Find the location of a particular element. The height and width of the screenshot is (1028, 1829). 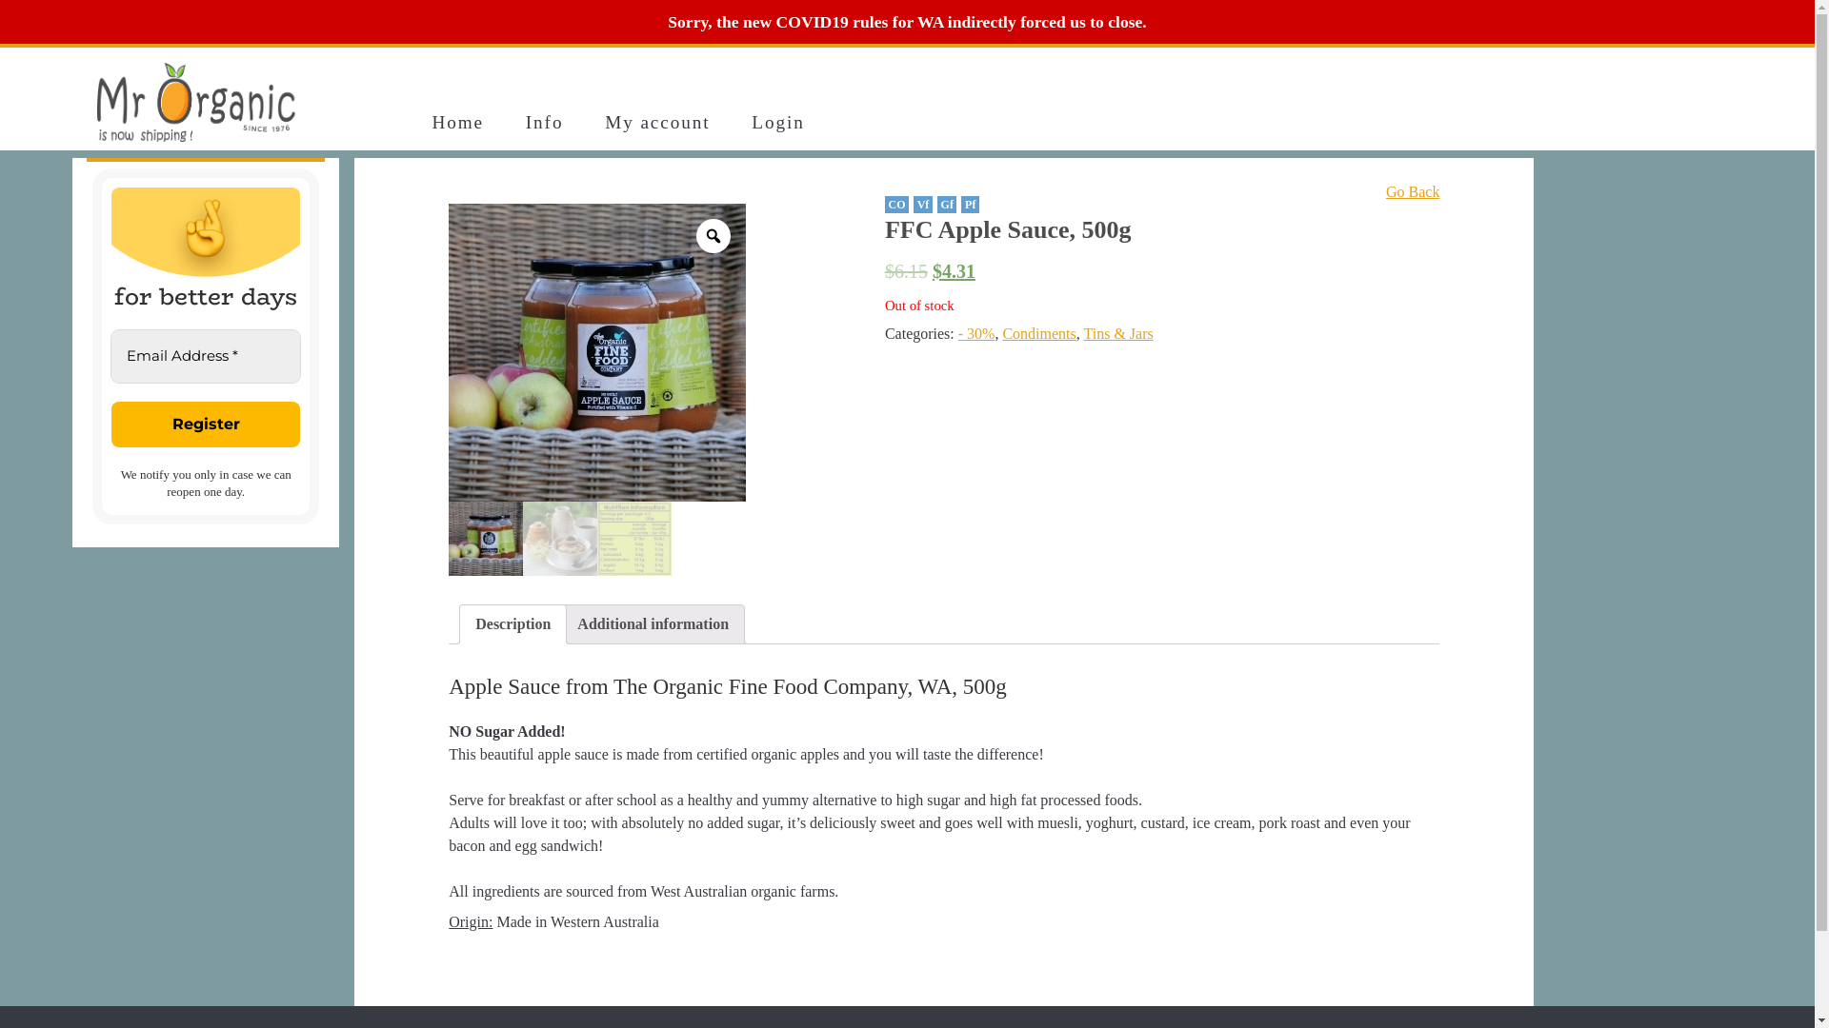

Organic-Fine-Food-Apple-Sauce-e1612623654637.jpg is located at coordinates (486, 539).